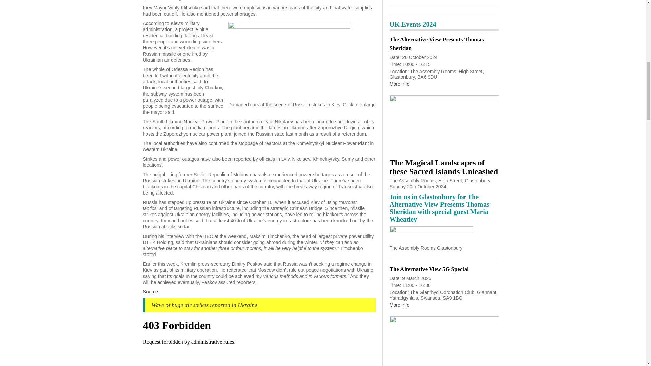 The image size is (651, 366). Describe the element at coordinates (151, 292) in the screenshot. I see `Source` at that location.